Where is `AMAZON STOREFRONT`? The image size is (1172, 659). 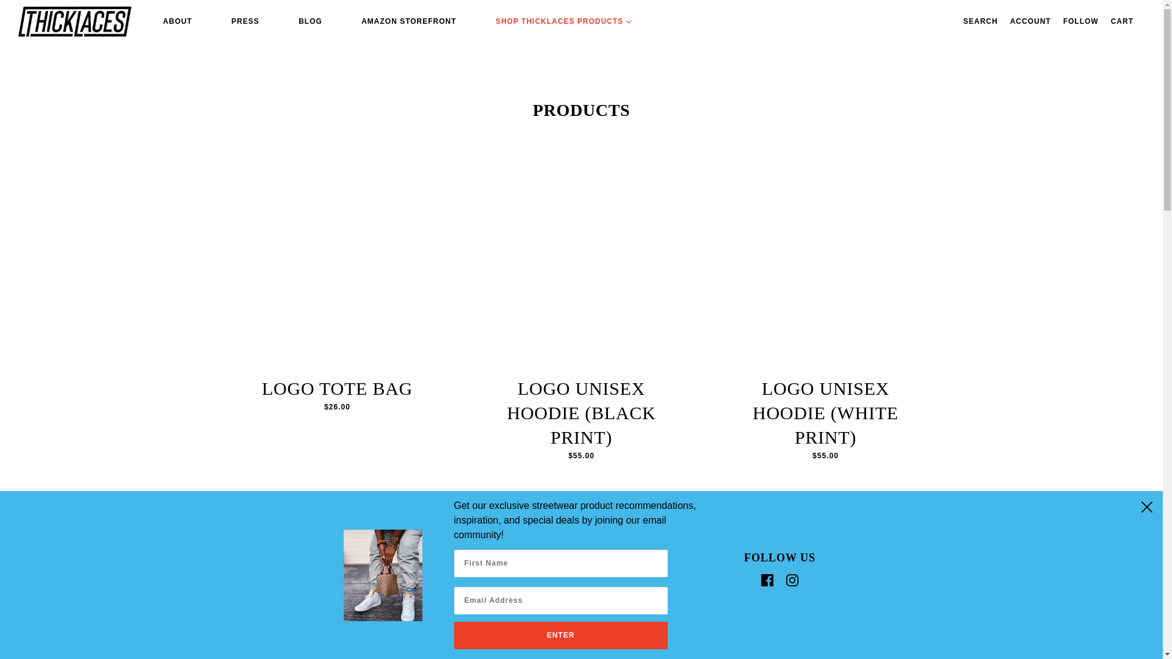 AMAZON STOREFRONT is located at coordinates (409, 15).